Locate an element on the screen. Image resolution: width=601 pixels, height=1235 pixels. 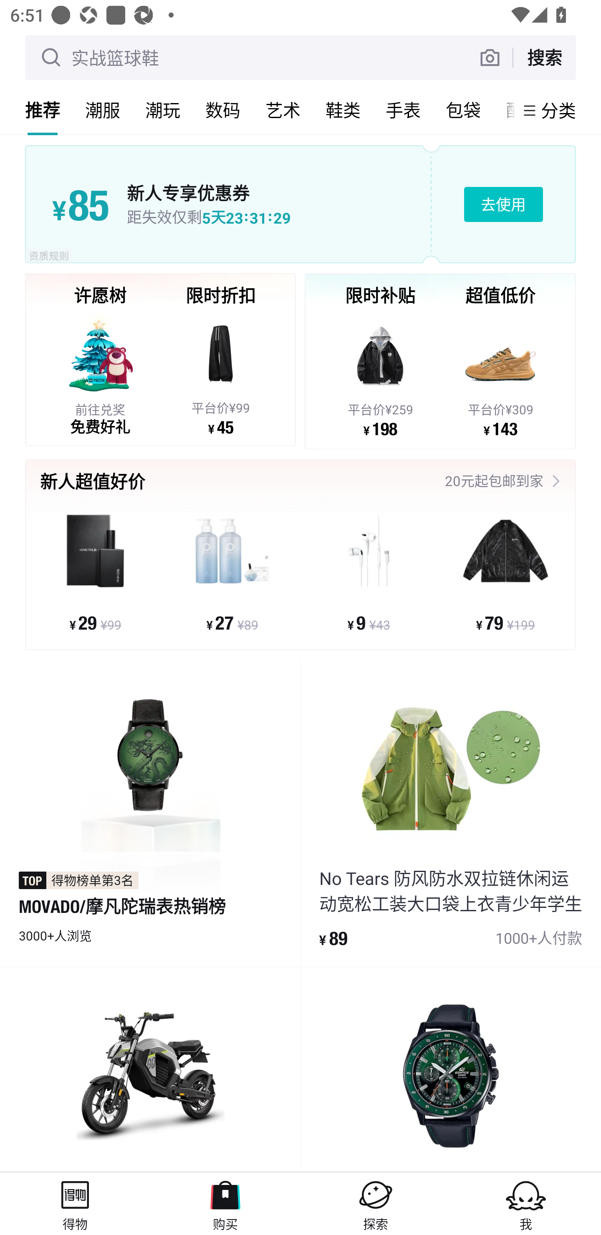
前往兑奖 免费好礼 is located at coordinates (100, 373).